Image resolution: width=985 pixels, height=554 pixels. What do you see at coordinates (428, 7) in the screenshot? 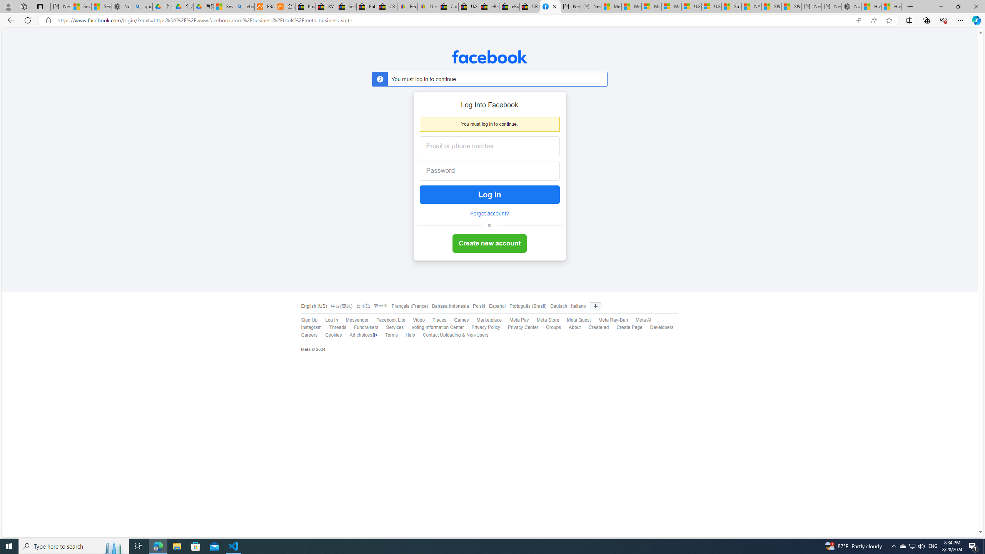
I see `User Privacy Notice | eBay` at bounding box center [428, 7].